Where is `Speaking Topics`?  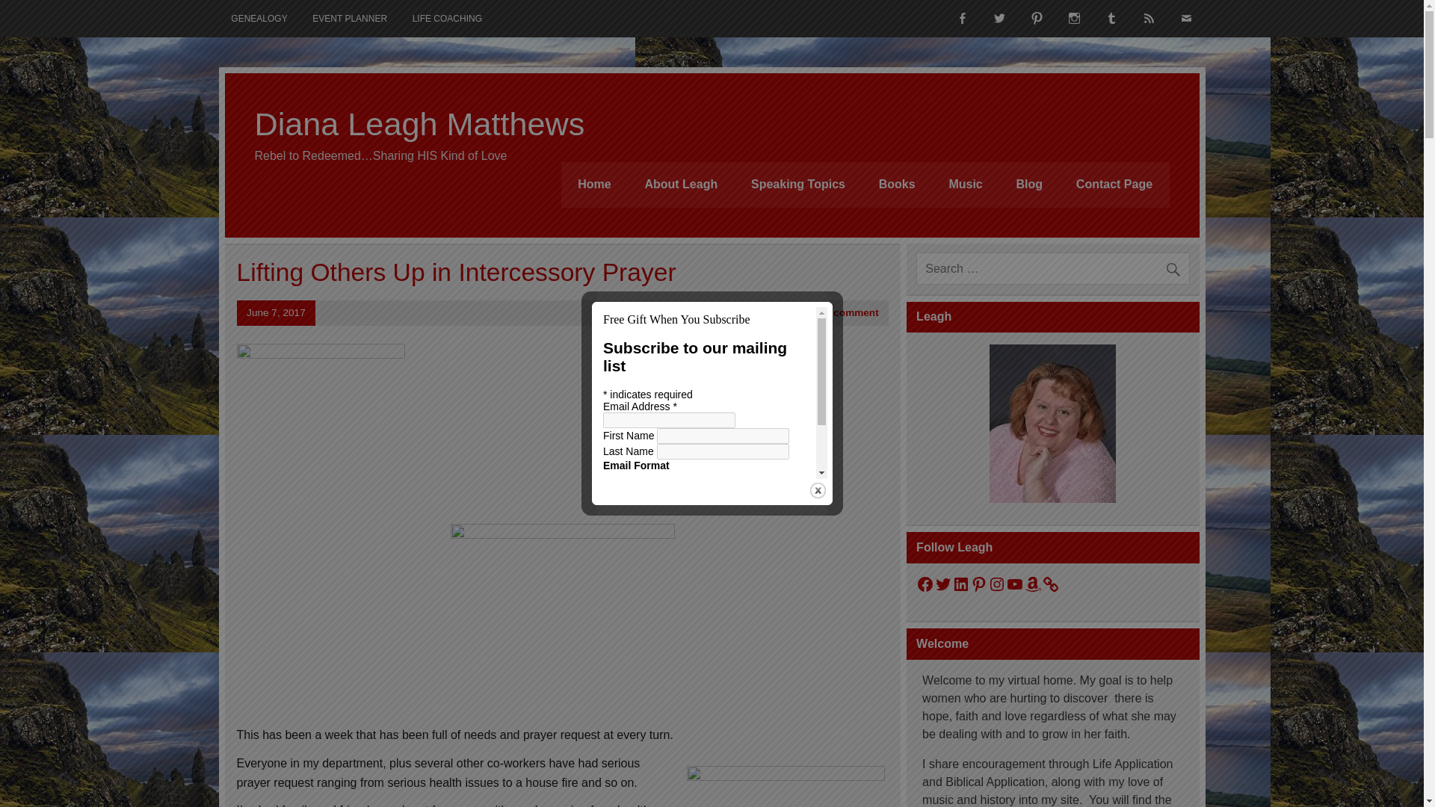 Speaking Topics is located at coordinates (798, 185).